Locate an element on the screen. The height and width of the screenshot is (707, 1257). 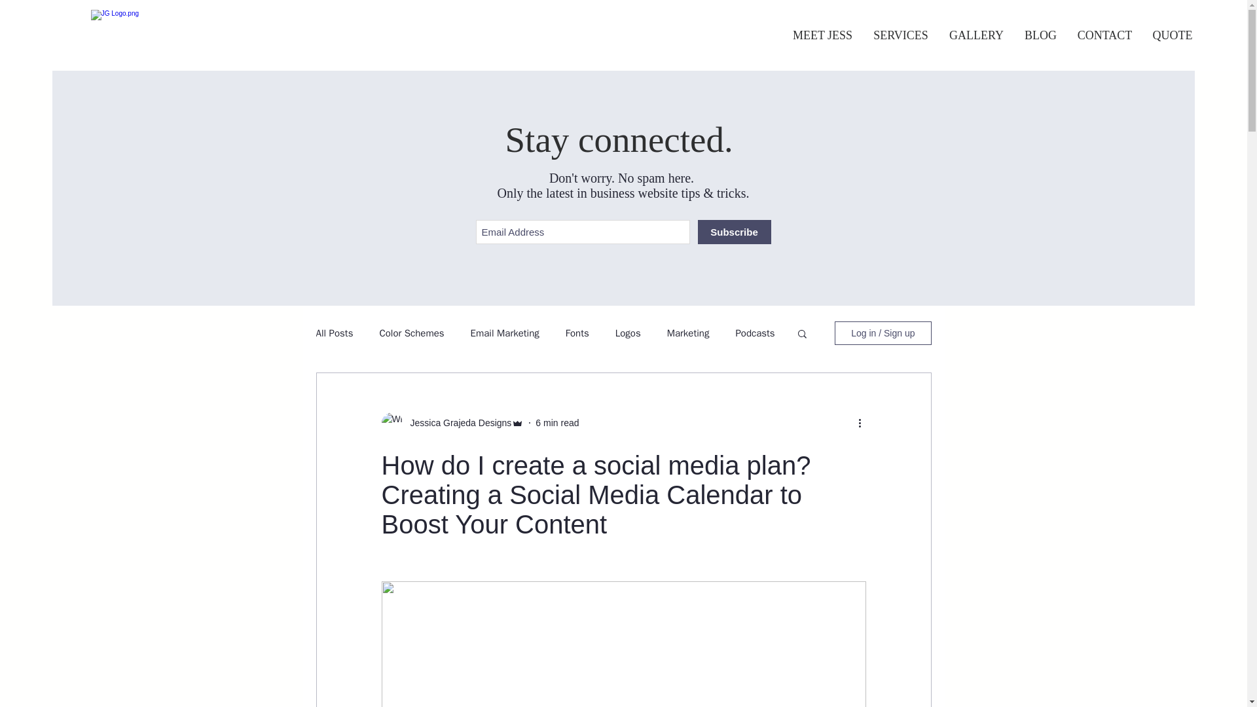
Logos is located at coordinates (628, 334).